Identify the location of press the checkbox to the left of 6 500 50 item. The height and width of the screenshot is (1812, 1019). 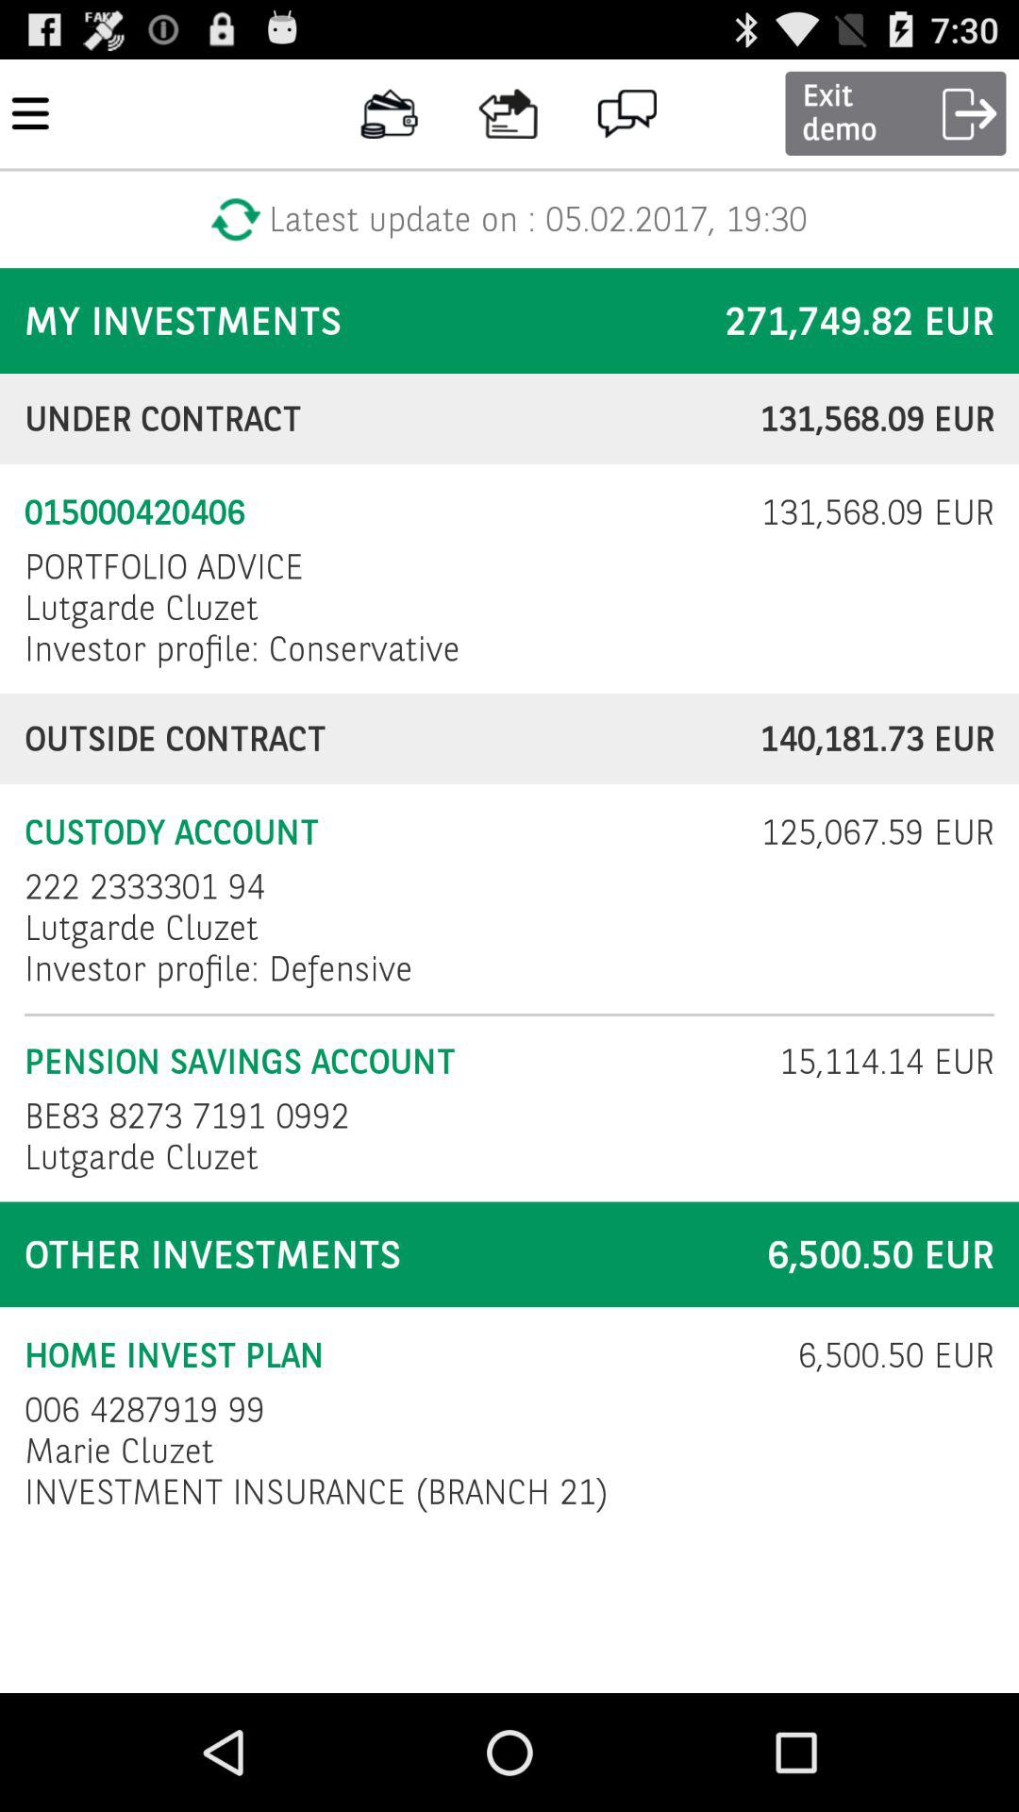
(398, 1355).